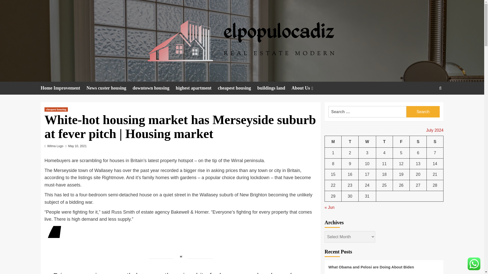 Image resolution: width=488 pixels, height=274 pixels. I want to click on Wilma Lugo, so click(55, 146).